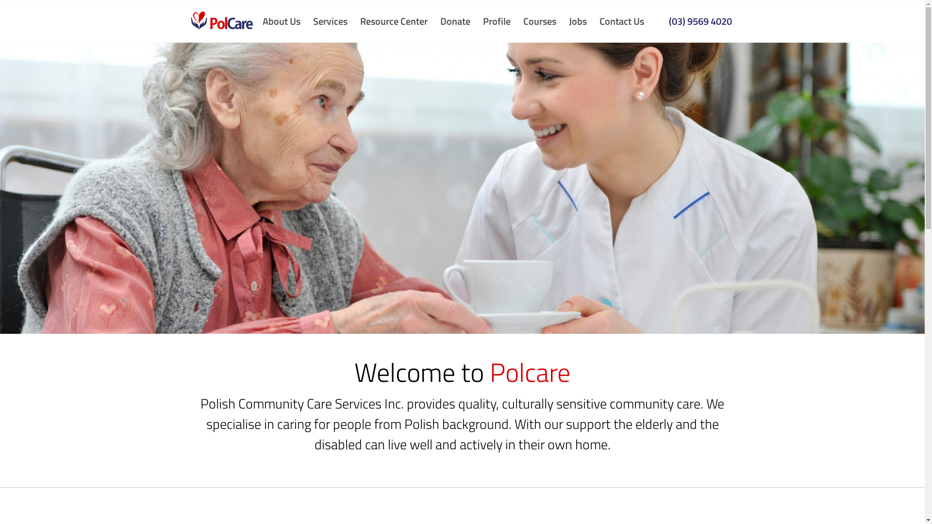  What do you see at coordinates (497, 21) in the screenshot?
I see `Profile` at bounding box center [497, 21].